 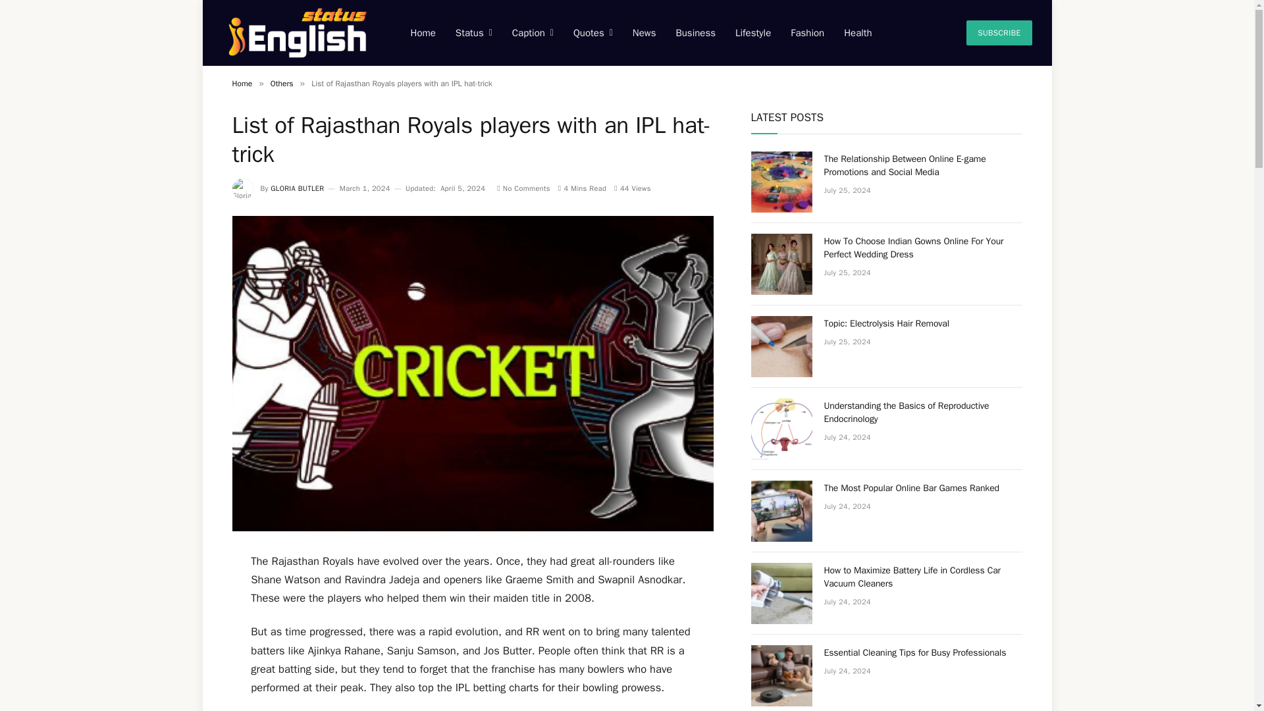 I want to click on SUBSCRIBE, so click(x=999, y=33).